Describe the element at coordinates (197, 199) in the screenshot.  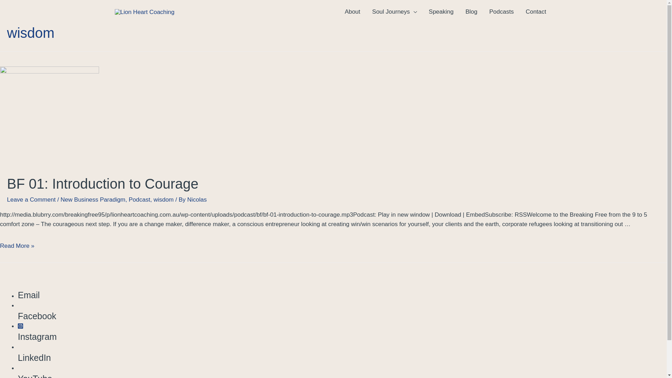
I see `Nicolas` at that location.